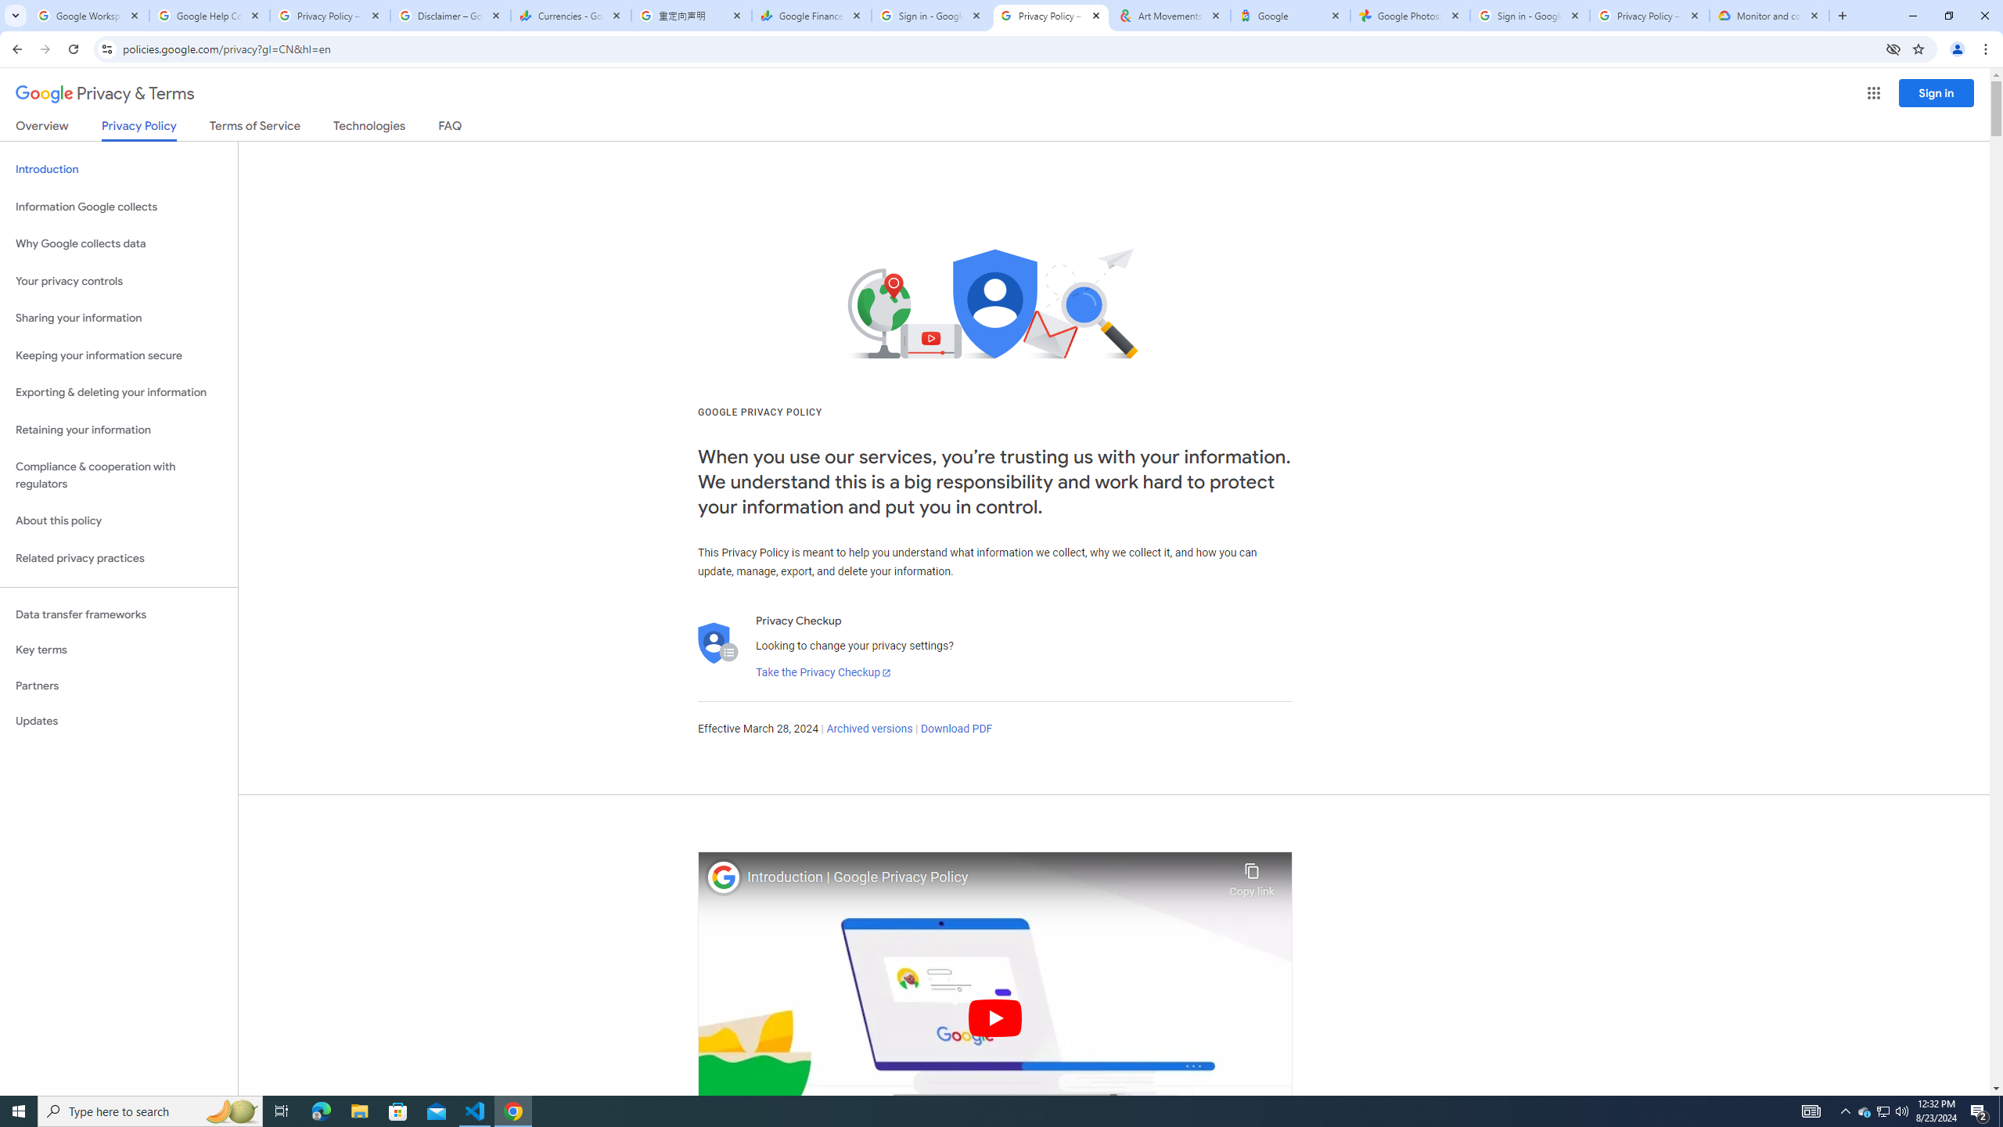 The image size is (2003, 1127). I want to click on Sign in - Google Accounts, so click(931, 16).